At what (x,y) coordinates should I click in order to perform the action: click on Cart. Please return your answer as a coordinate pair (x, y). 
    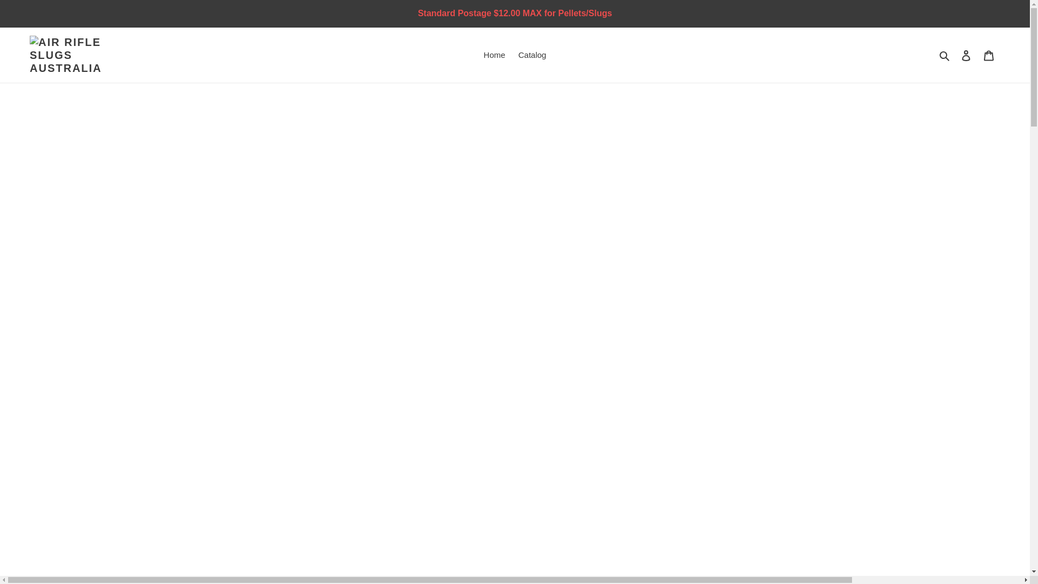
    Looking at the image, I should click on (989, 55).